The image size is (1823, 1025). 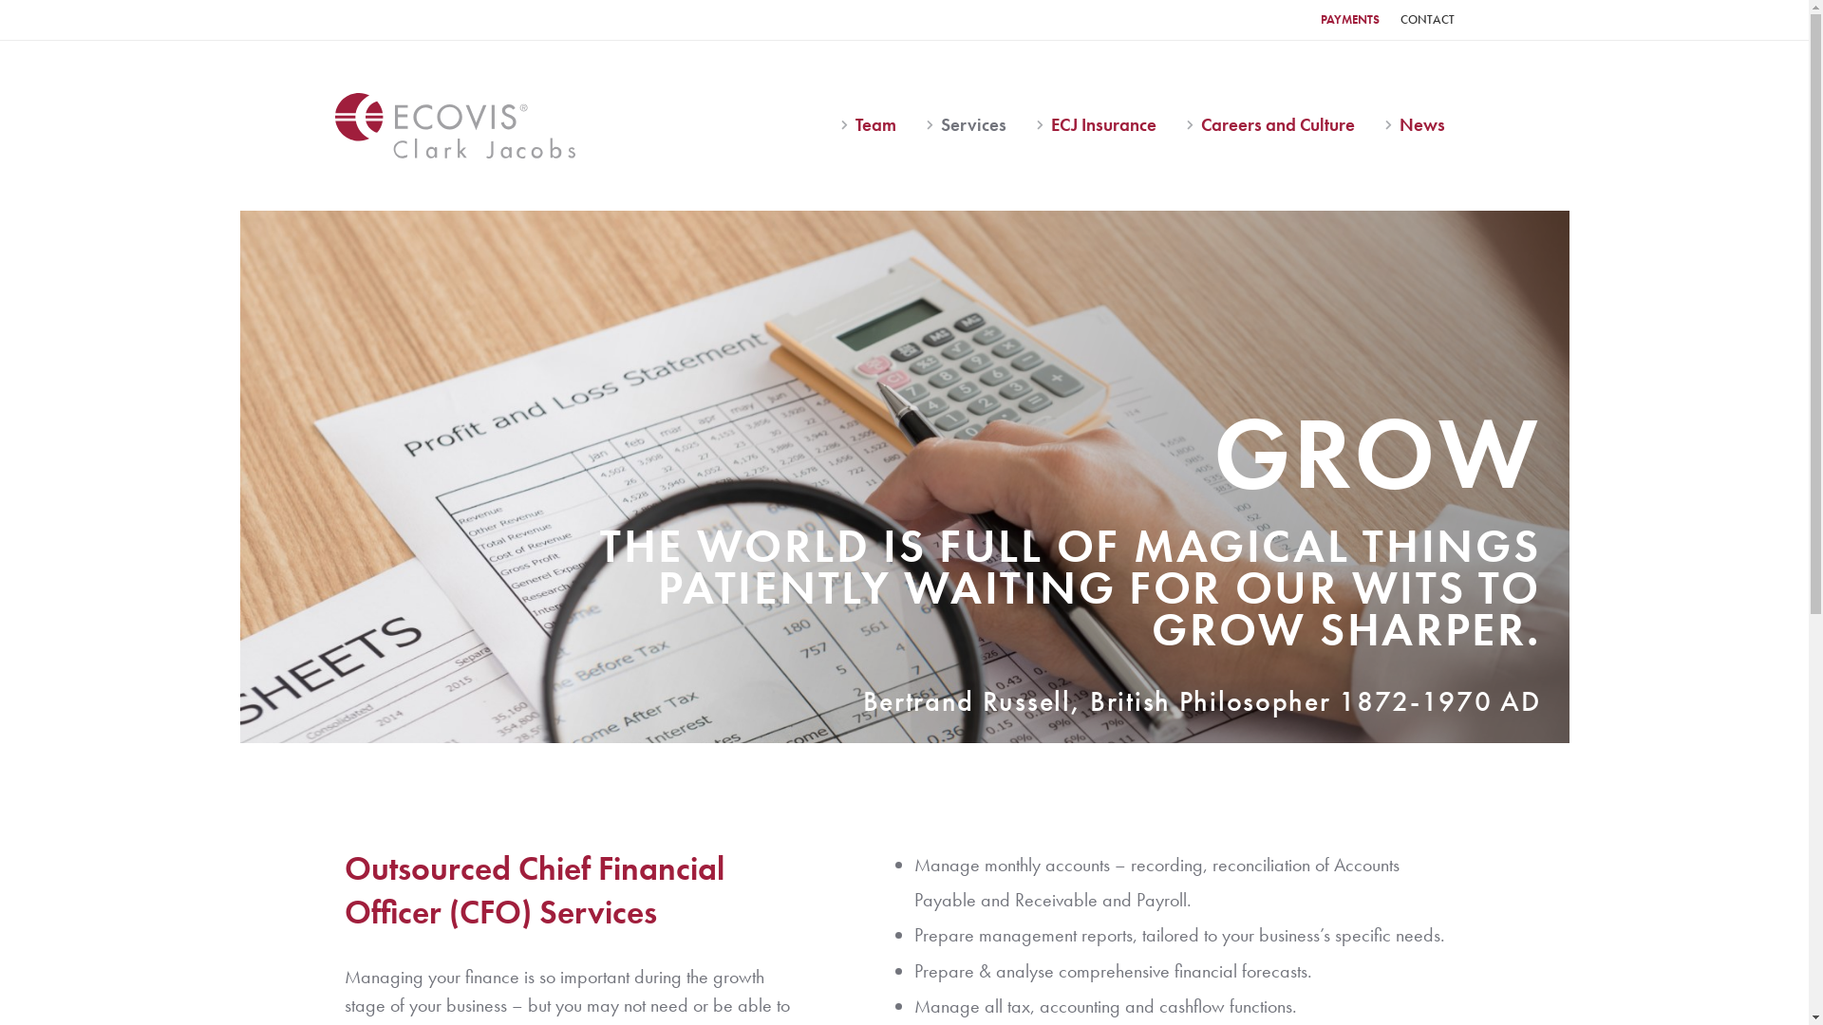 What do you see at coordinates (873, 125) in the screenshot?
I see `Team` at bounding box center [873, 125].